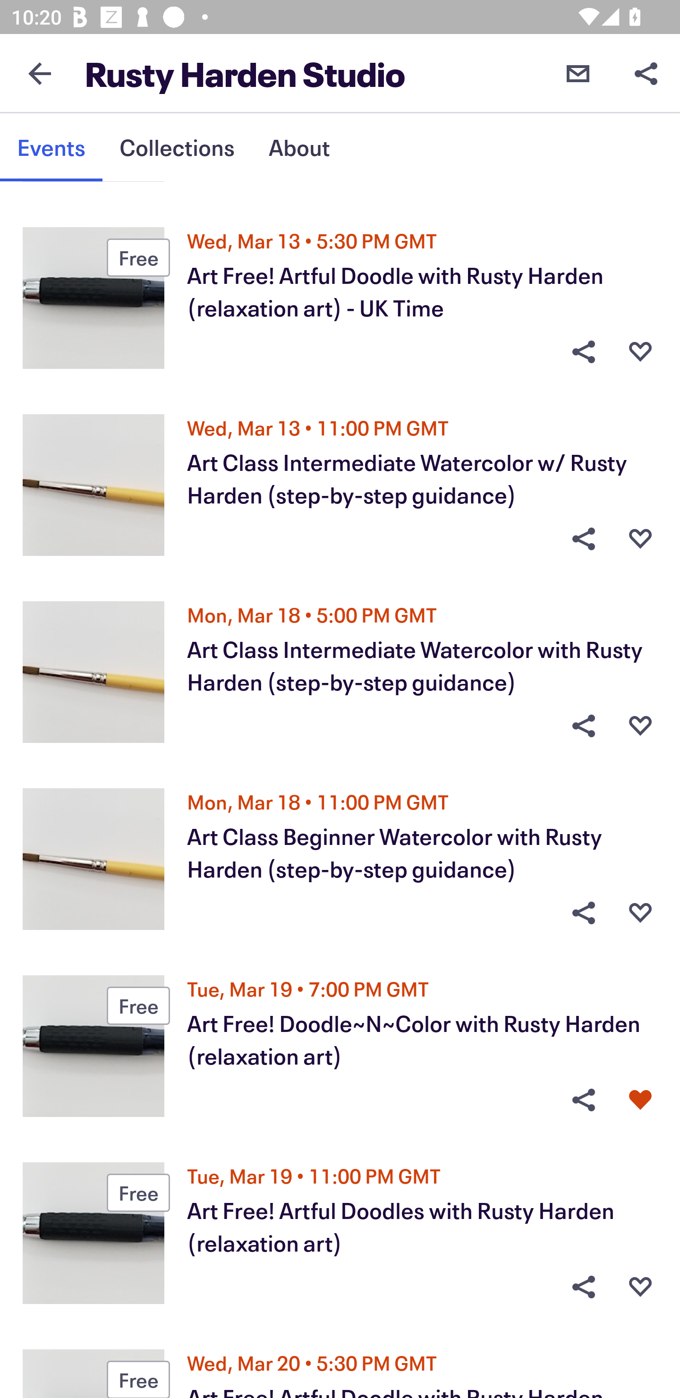  What do you see at coordinates (299, 147) in the screenshot?
I see `About` at bounding box center [299, 147].